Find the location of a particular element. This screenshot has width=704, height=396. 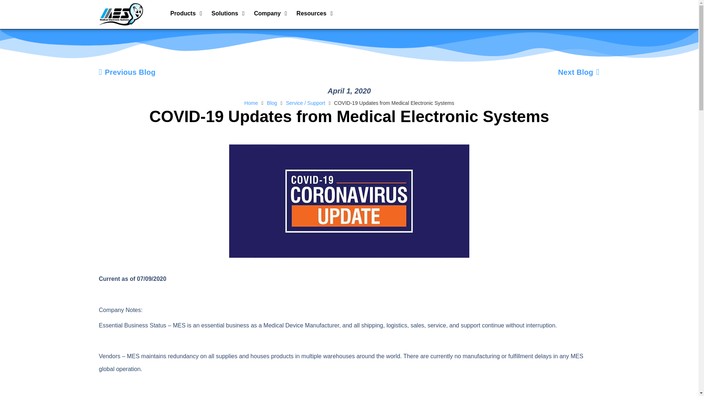

Home is located at coordinates (251, 103).